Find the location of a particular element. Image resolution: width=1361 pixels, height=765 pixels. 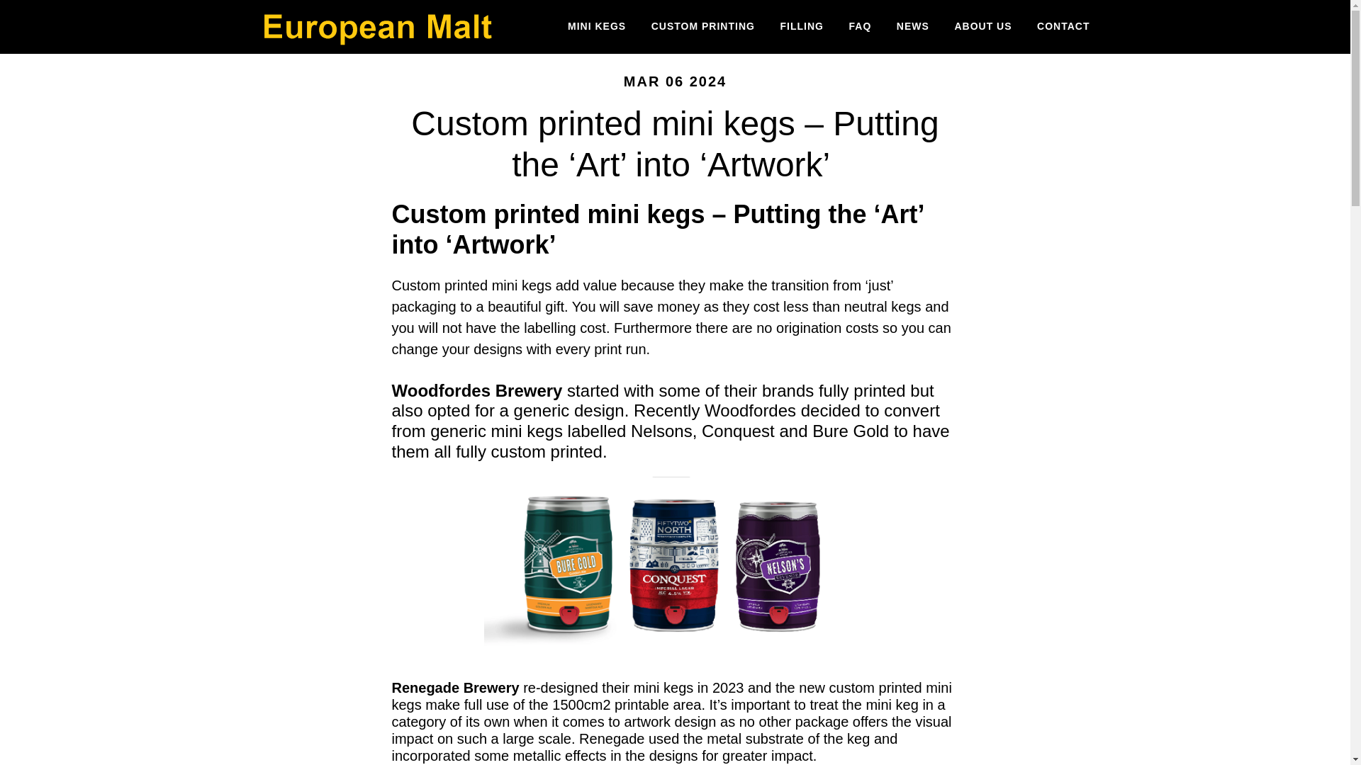

MINI KEGS is located at coordinates (597, 27).